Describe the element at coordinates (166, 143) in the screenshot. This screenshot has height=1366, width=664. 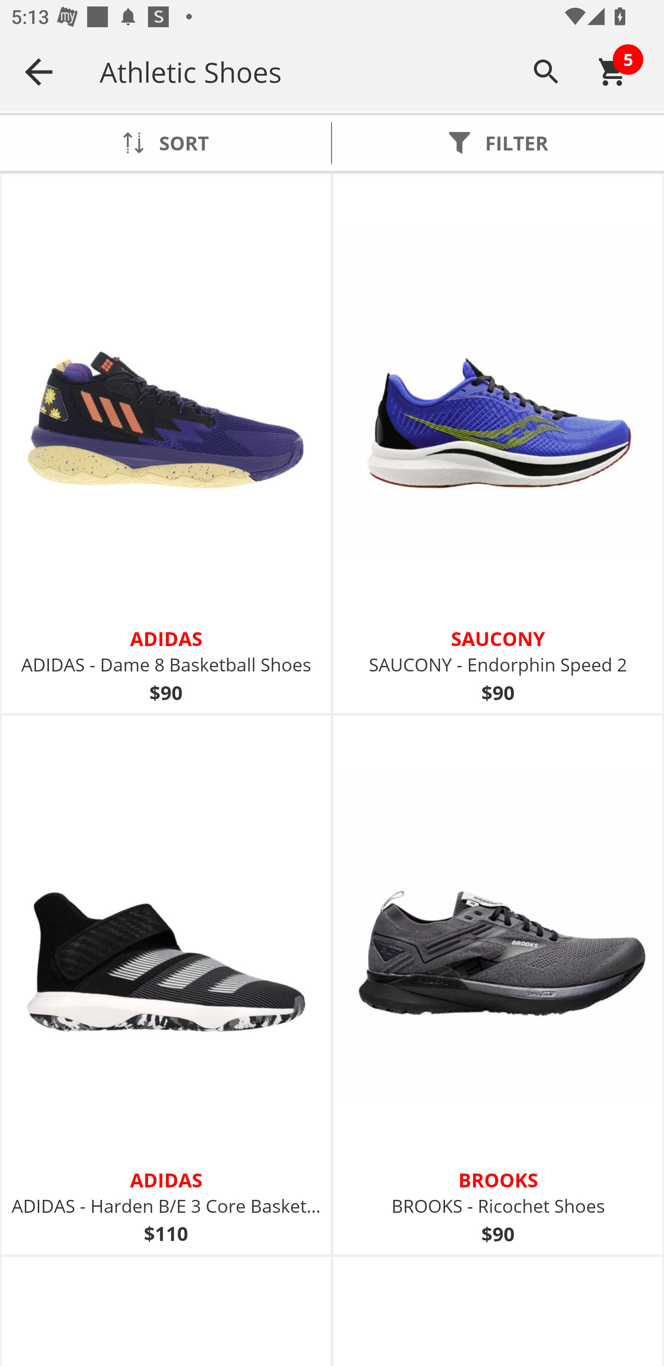
I see `SORT` at that location.